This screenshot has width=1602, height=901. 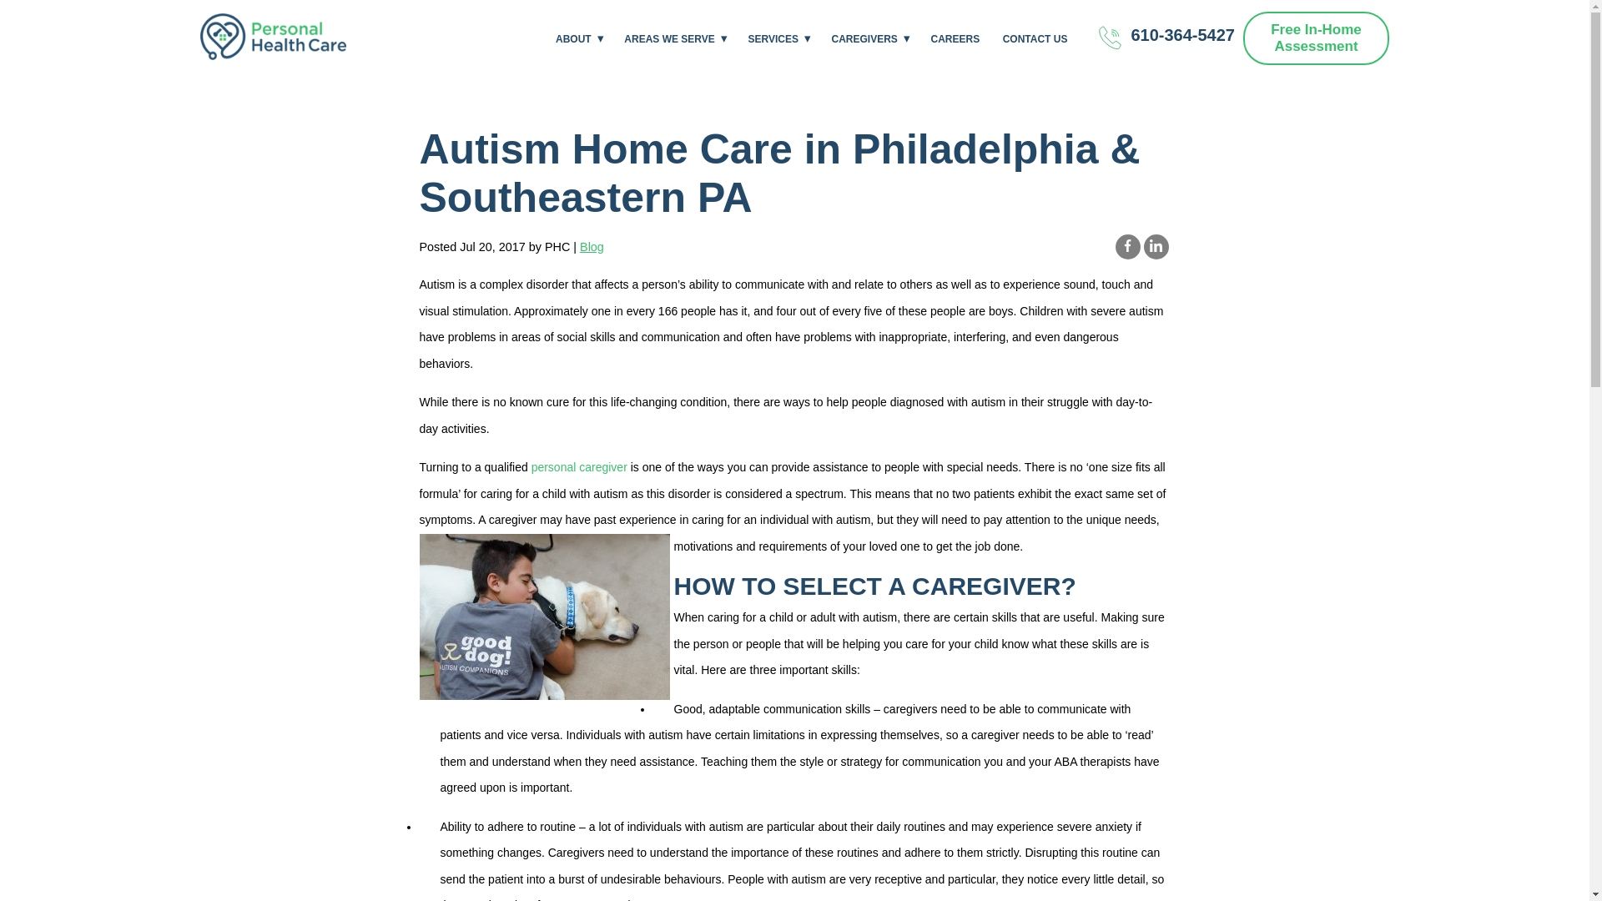 I want to click on CAREGIVERS, so click(x=864, y=38).